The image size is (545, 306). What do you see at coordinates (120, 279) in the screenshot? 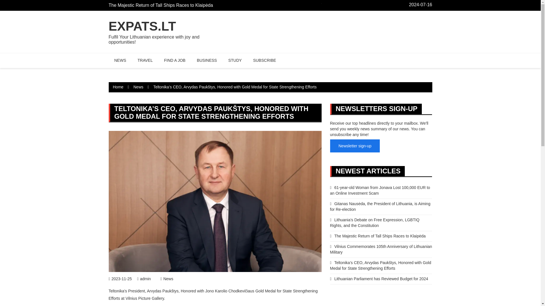
I see `2023-11-25` at bounding box center [120, 279].